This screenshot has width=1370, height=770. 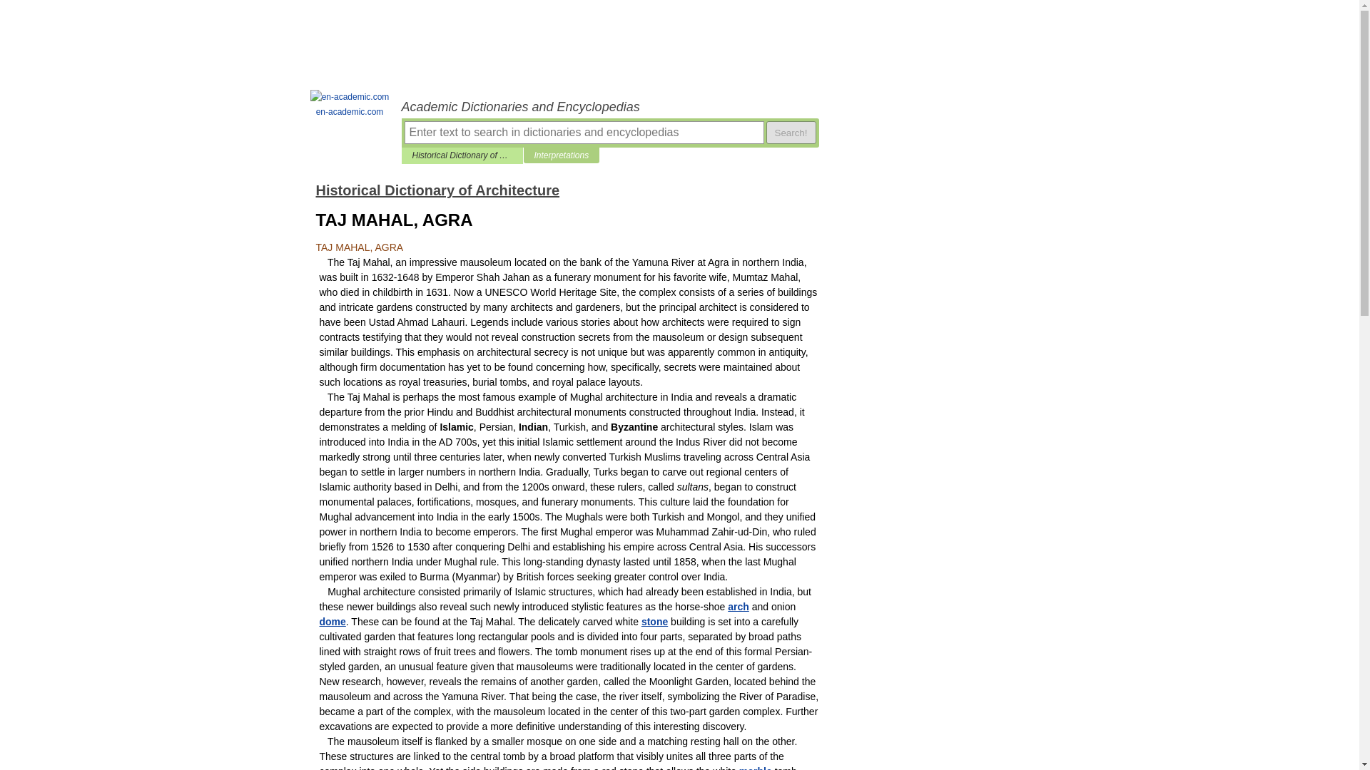 I want to click on arch, so click(x=738, y=606).